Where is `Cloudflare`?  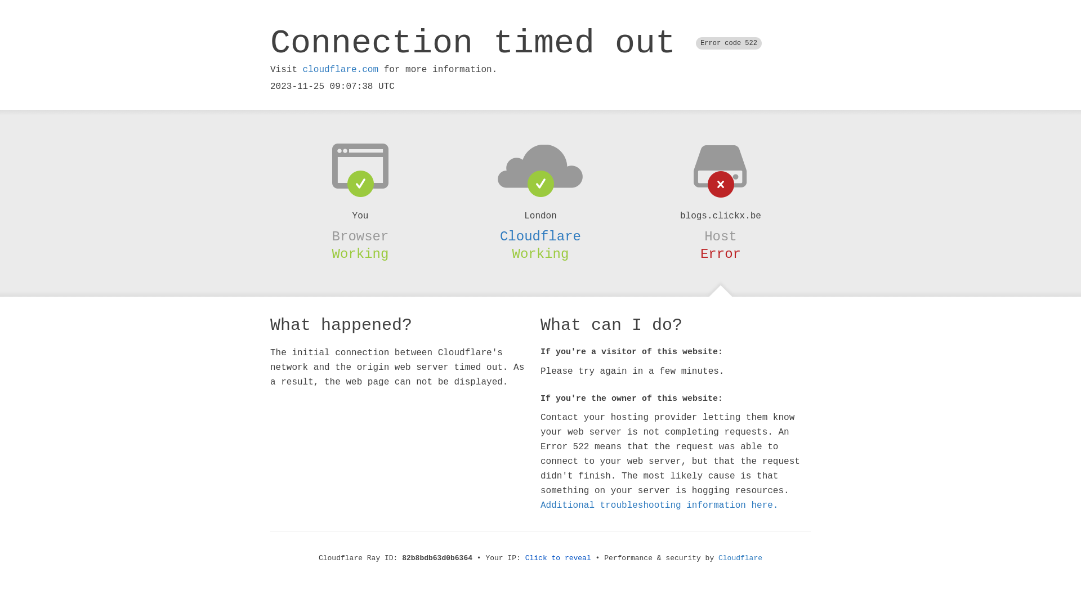 Cloudflare is located at coordinates (740, 558).